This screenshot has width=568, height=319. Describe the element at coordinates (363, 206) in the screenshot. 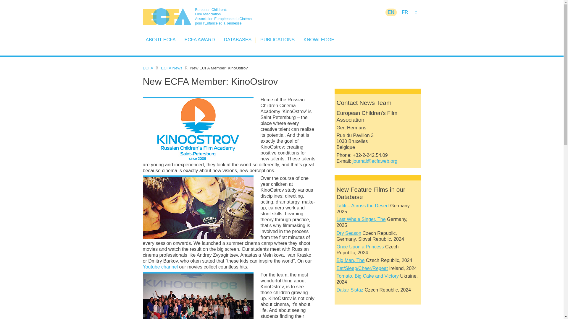

I see `Click for further information!` at that location.